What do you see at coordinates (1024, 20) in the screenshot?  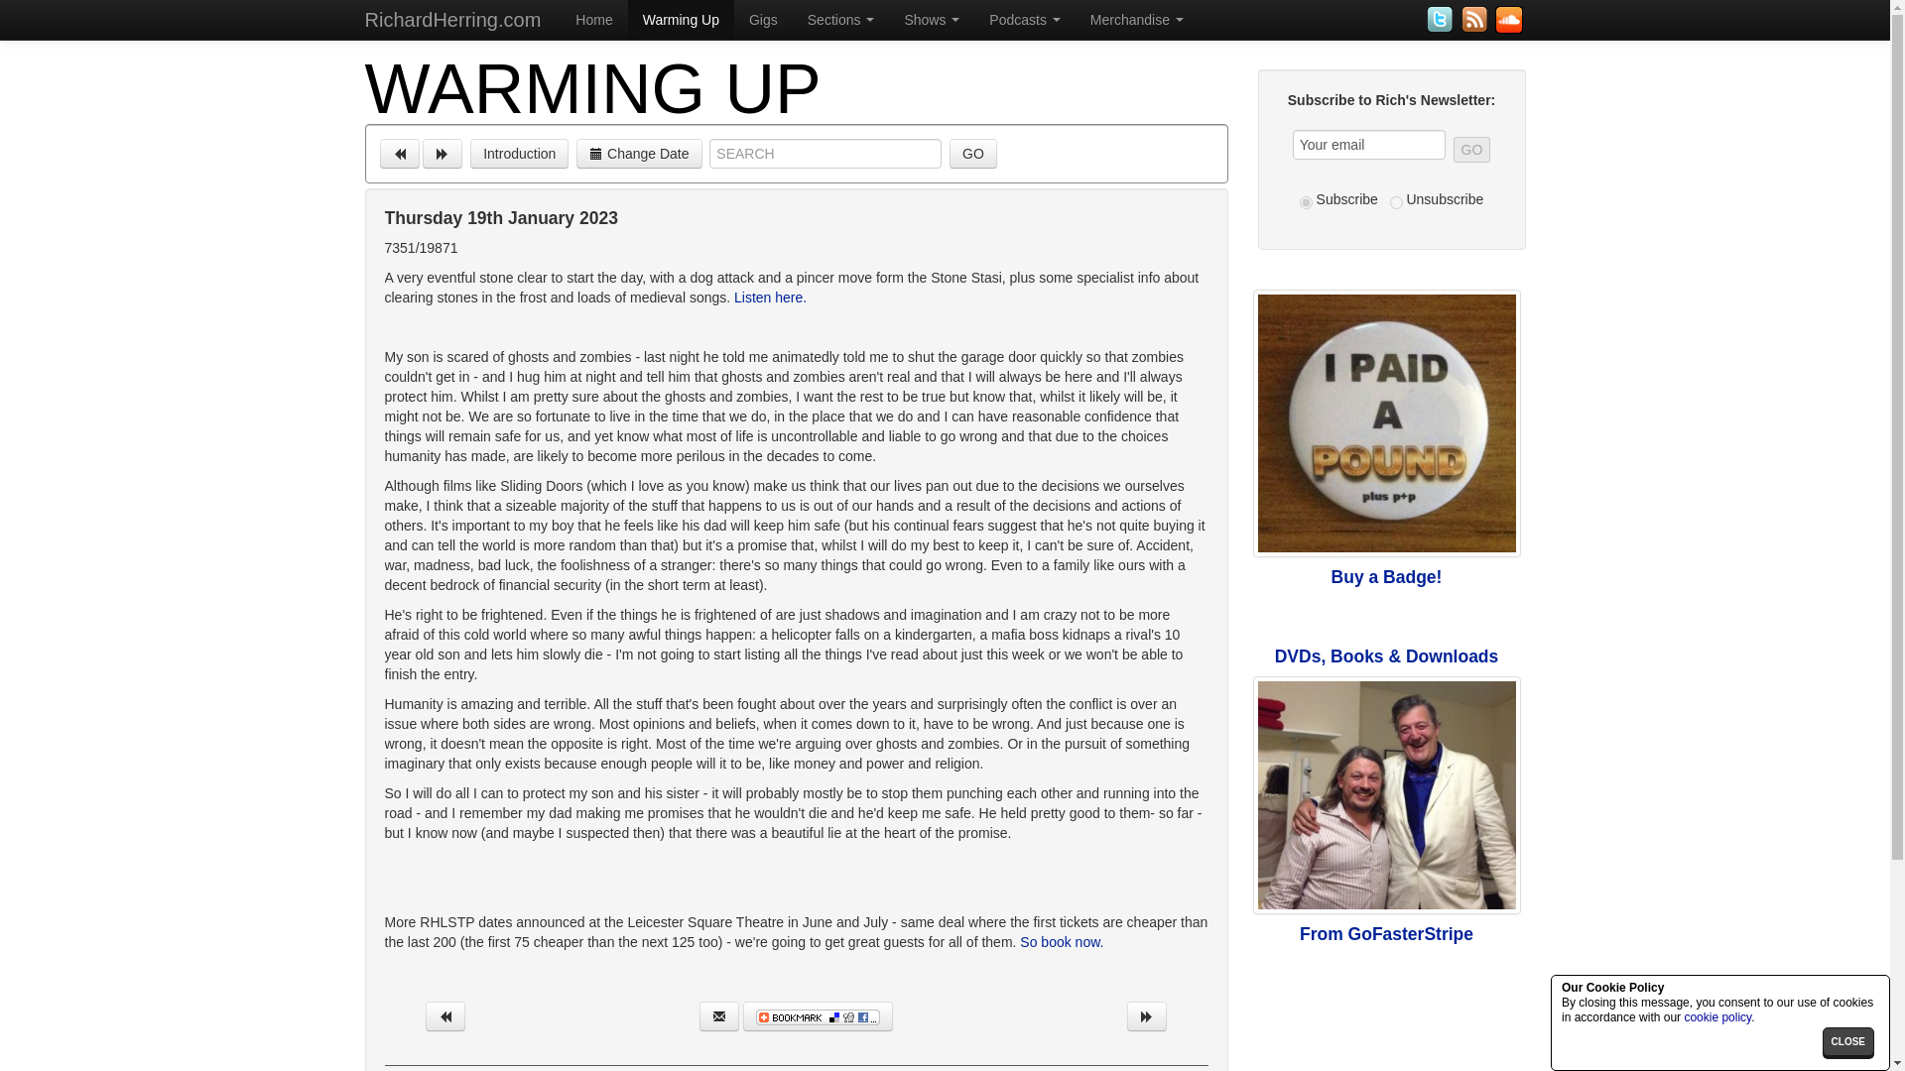 I see `Podcasts` at bounding box center [1024, 20].